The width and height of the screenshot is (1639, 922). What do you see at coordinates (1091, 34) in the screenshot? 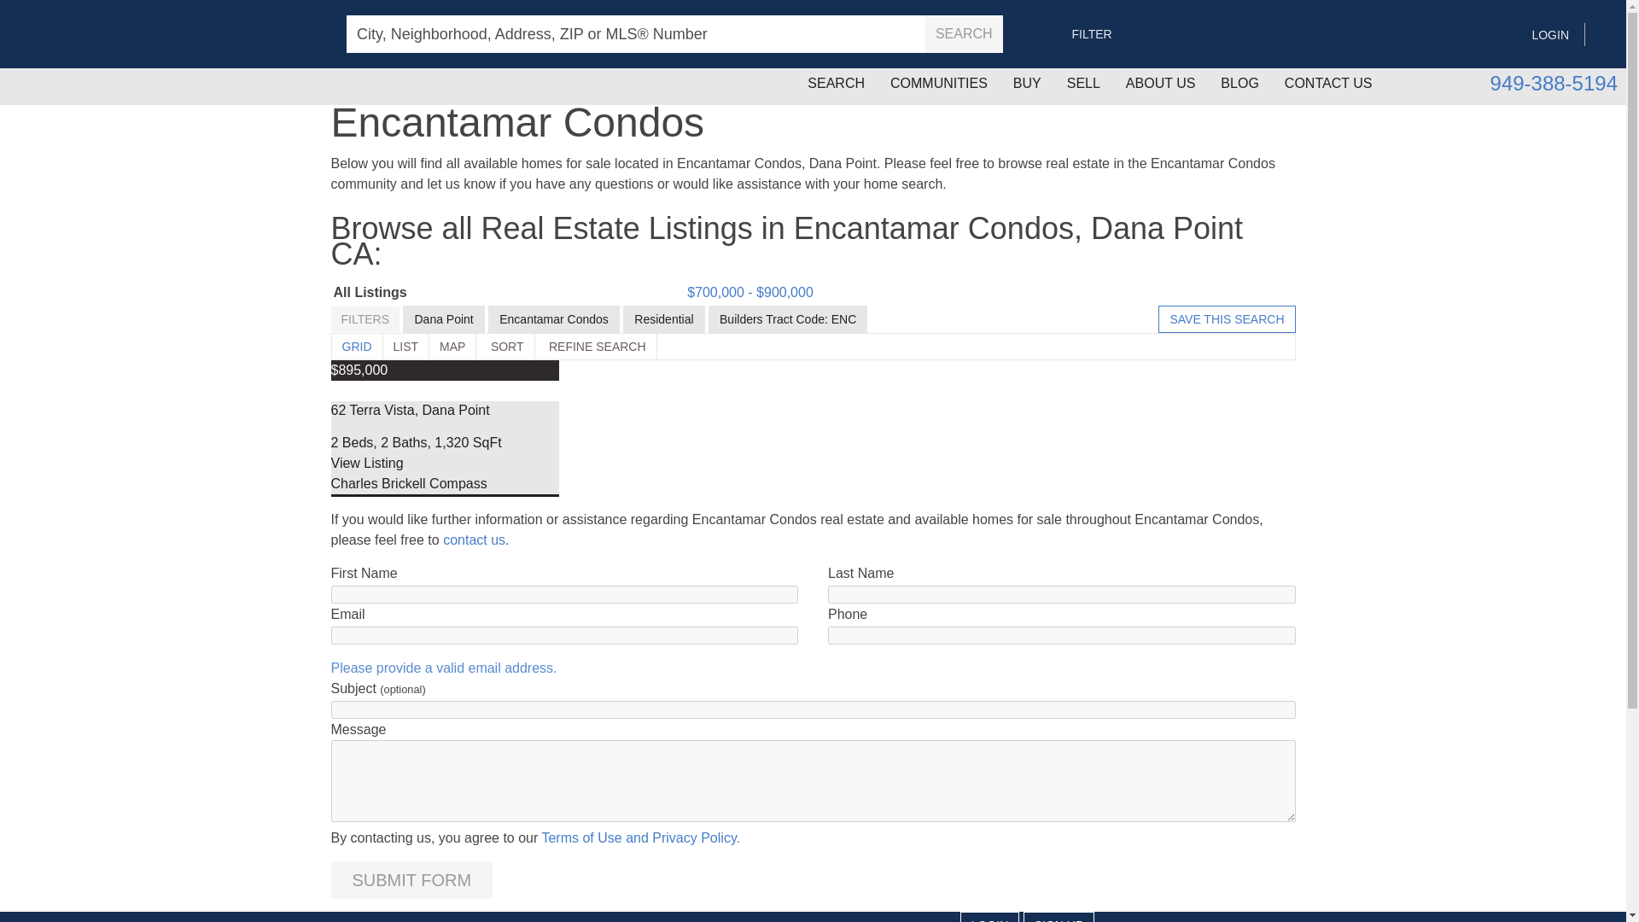
I see `FILTER` at bounding box center [1091, 34].